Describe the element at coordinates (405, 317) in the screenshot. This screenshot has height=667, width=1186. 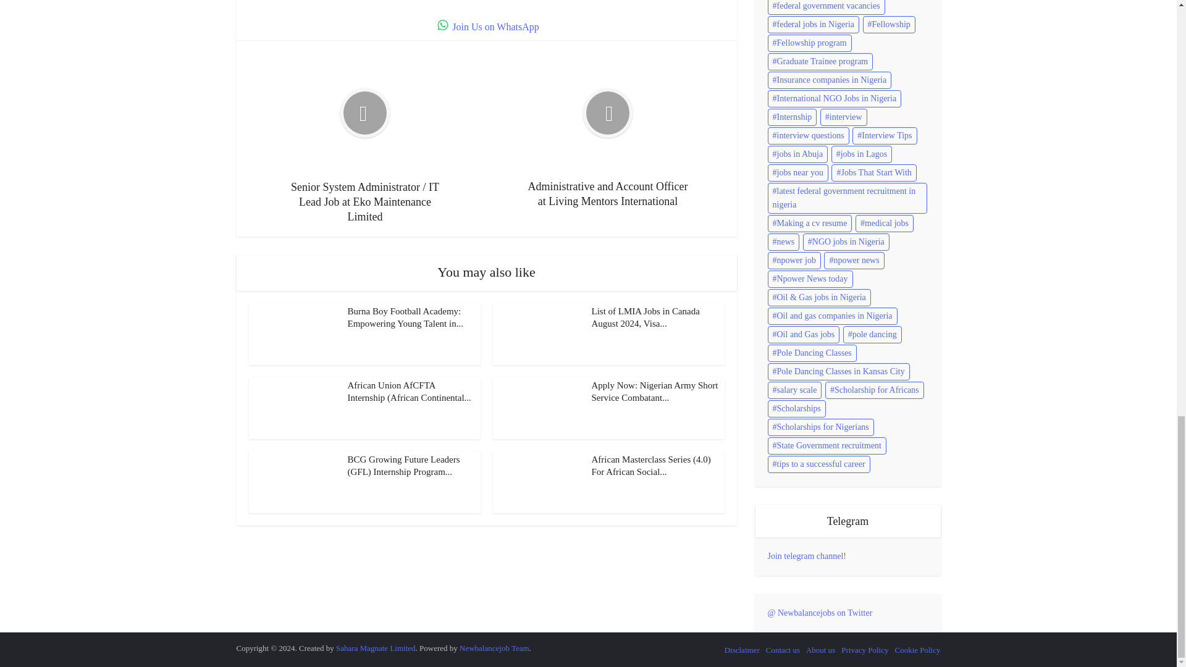
I see `Burna Boy Football Academy: Empowering Young Talent in...` at that location.